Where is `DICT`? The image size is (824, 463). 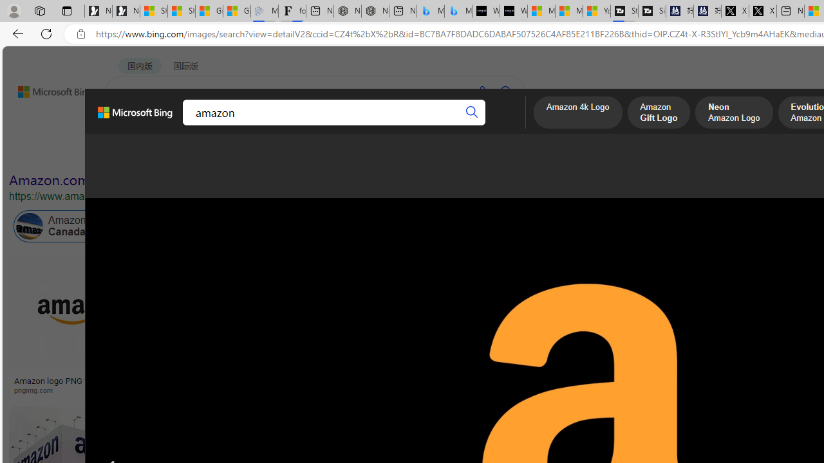 DICT is located at coordinates (406, 125).